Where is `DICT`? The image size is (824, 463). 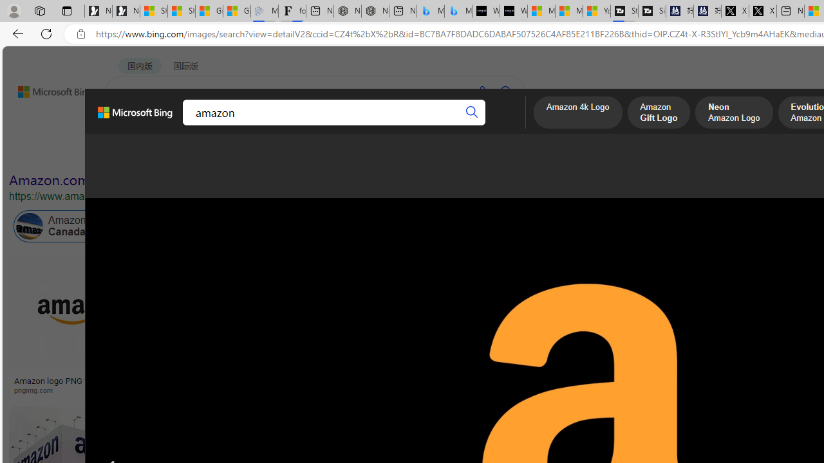 DICT is located at coordinates (406, 125).